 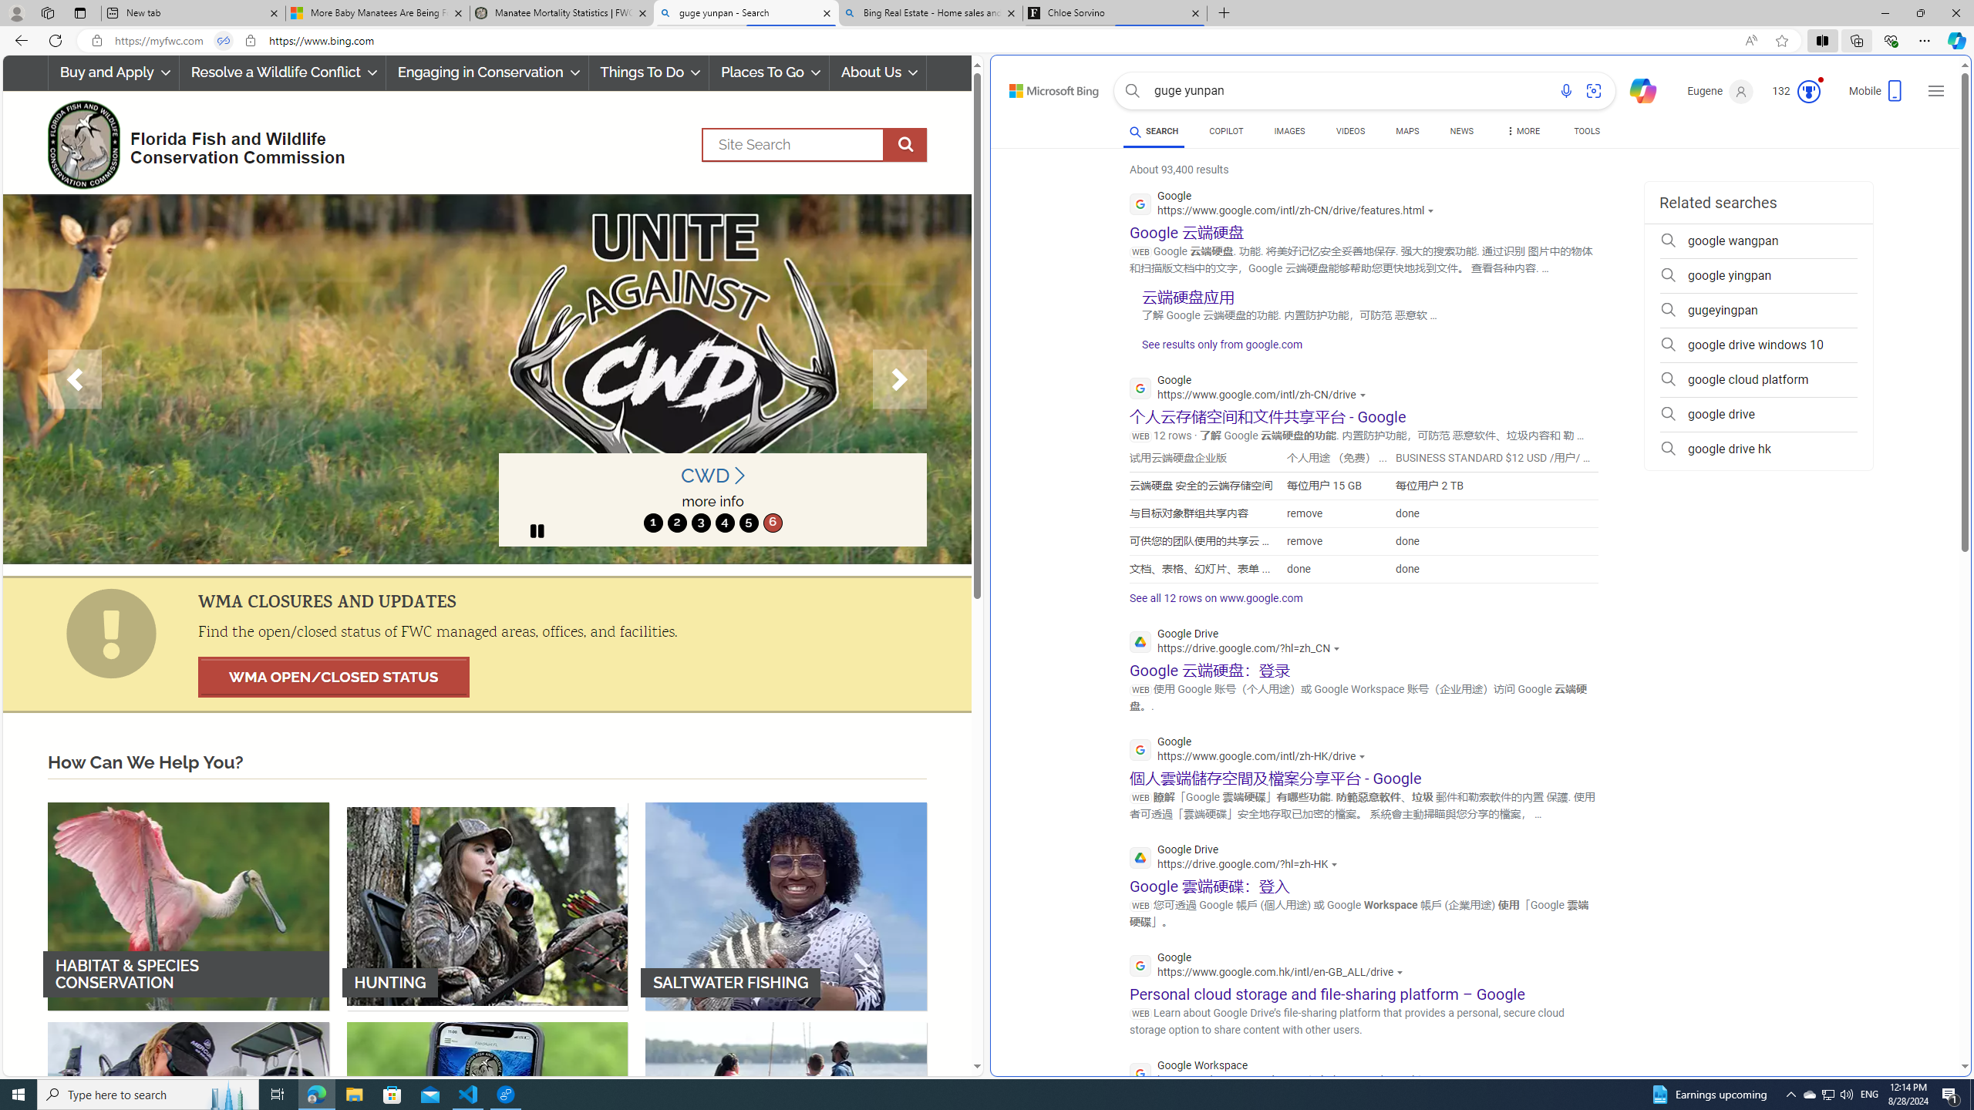 I want to click on google yingpan, so click(x=1758, y=276).